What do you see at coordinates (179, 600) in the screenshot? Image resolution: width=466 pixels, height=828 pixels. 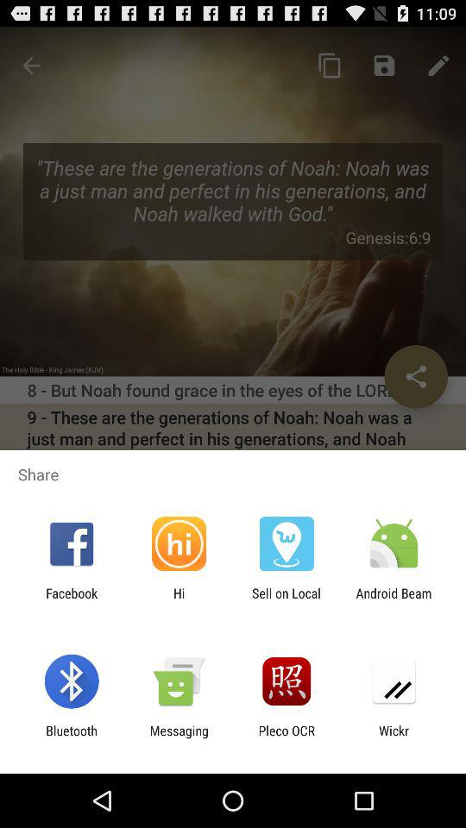 I see `press the app next to the facebook` at bounding box center [179, 600].